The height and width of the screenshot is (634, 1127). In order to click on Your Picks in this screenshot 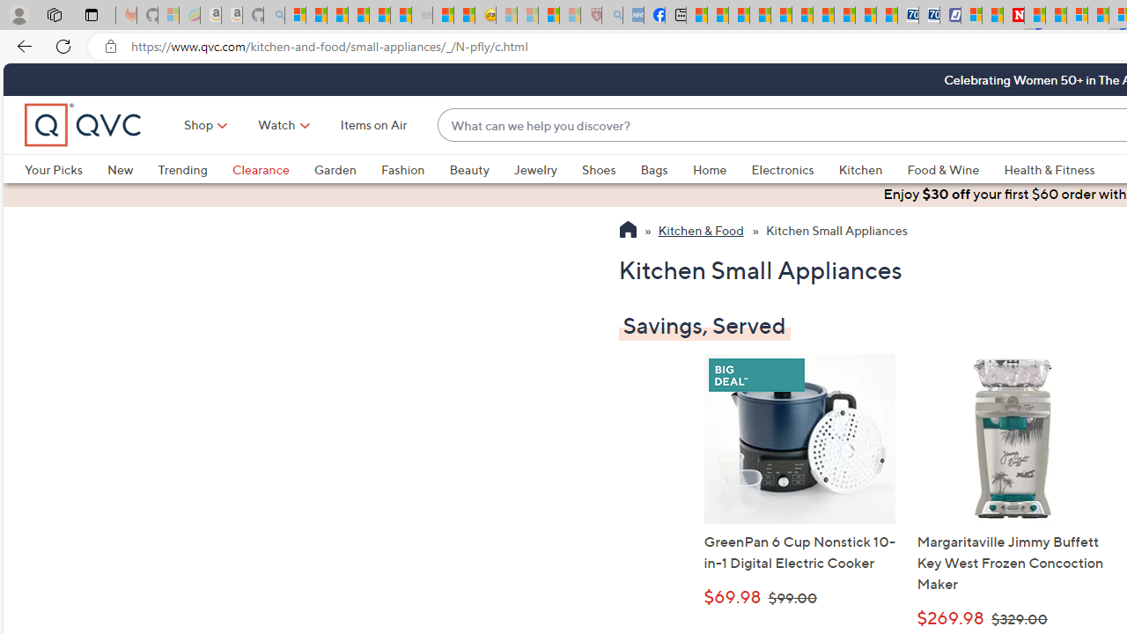, I will do `click(65, 169)`.